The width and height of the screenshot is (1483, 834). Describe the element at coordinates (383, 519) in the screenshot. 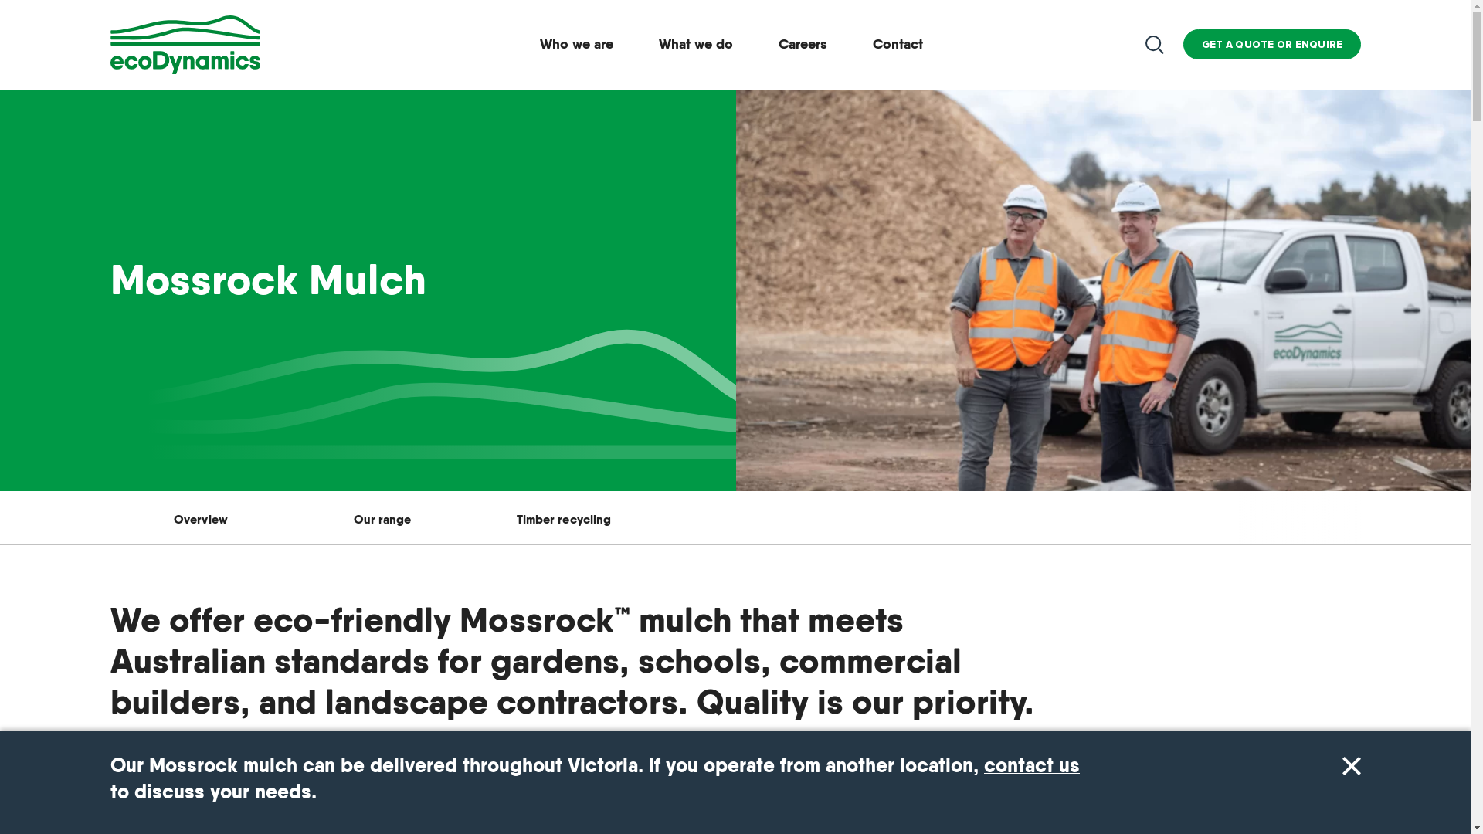

I see `Our range` at that location.